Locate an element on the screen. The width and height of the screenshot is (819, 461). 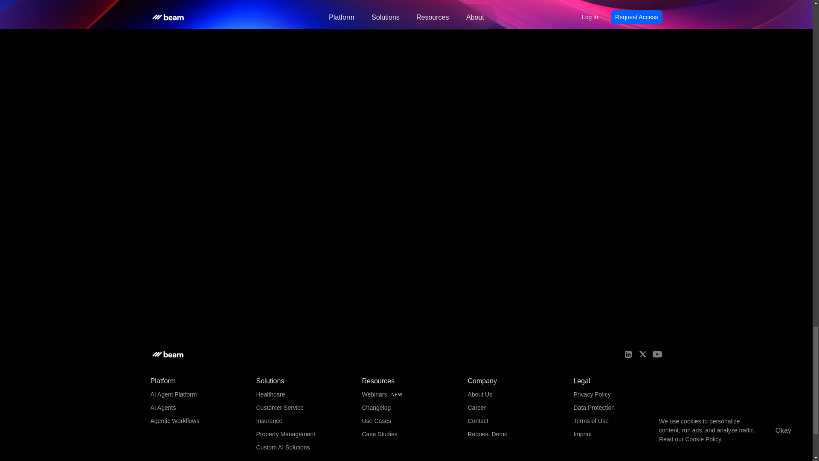
Insurance is located at coordinates (269, 421).